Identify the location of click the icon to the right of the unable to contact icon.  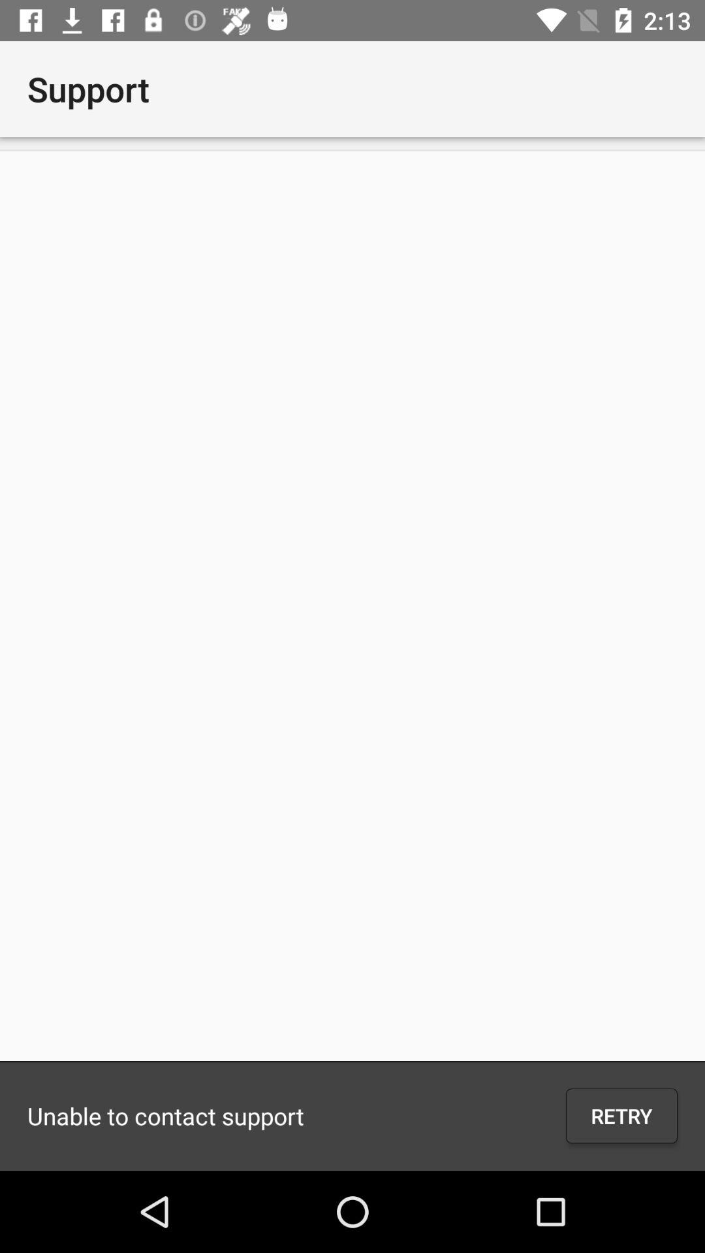
(621, 1116).